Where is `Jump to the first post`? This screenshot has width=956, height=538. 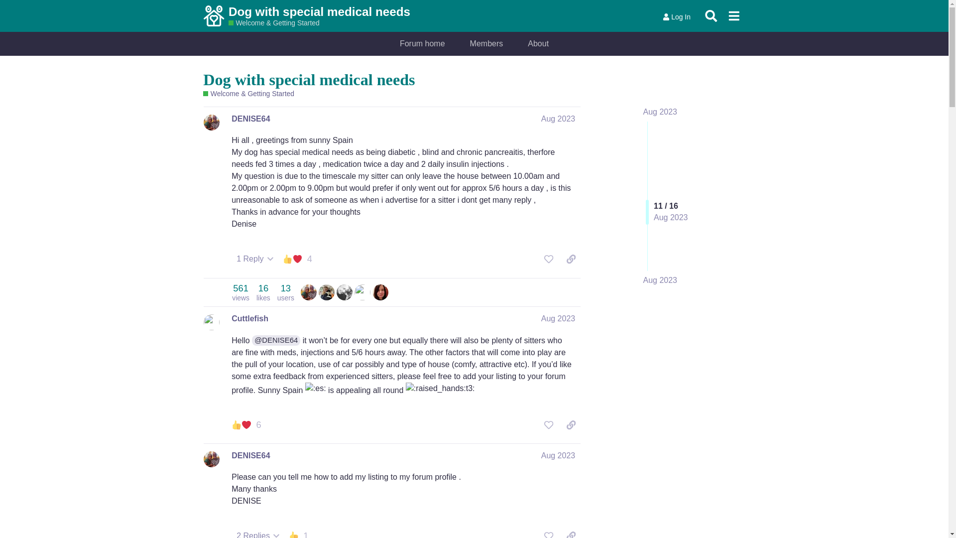
Jump to the first post is located at coordinates (660, 112).